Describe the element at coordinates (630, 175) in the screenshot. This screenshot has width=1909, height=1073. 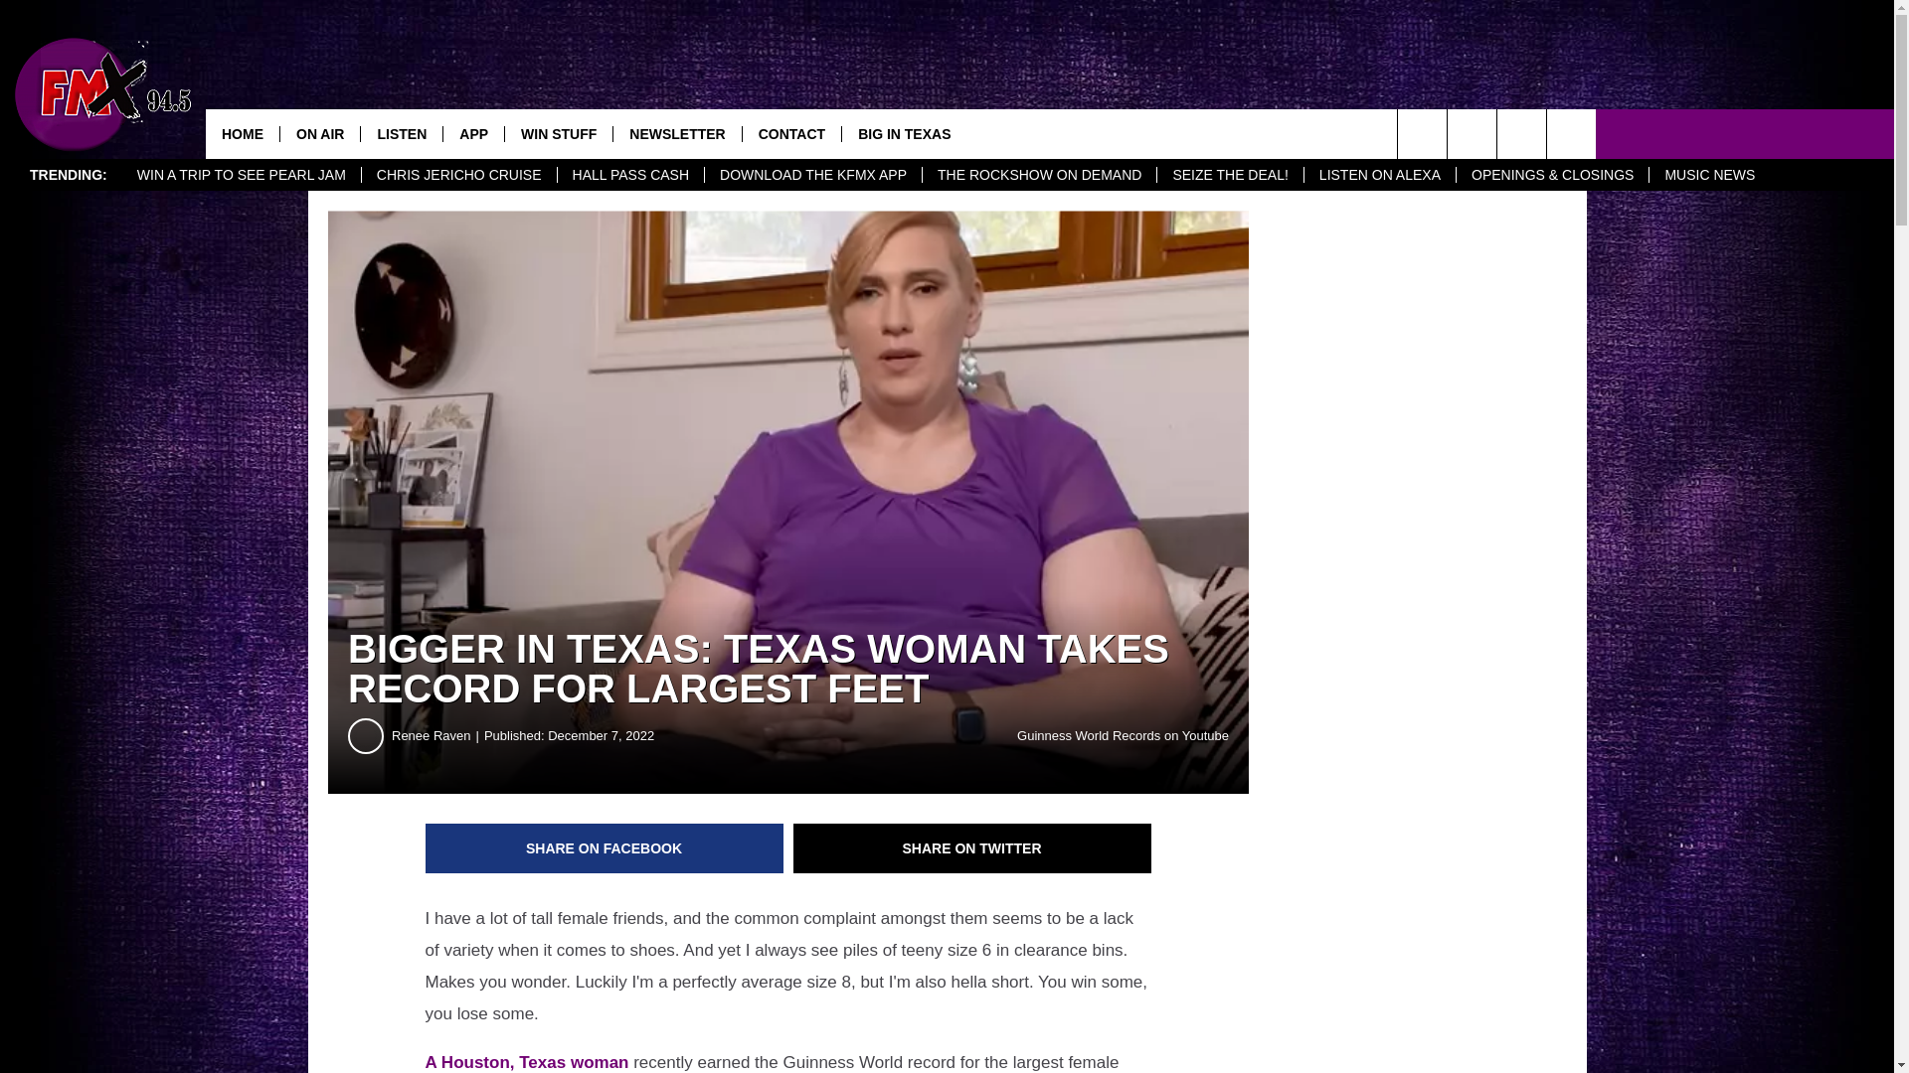
I see `HALL PASS CASH` at that location.